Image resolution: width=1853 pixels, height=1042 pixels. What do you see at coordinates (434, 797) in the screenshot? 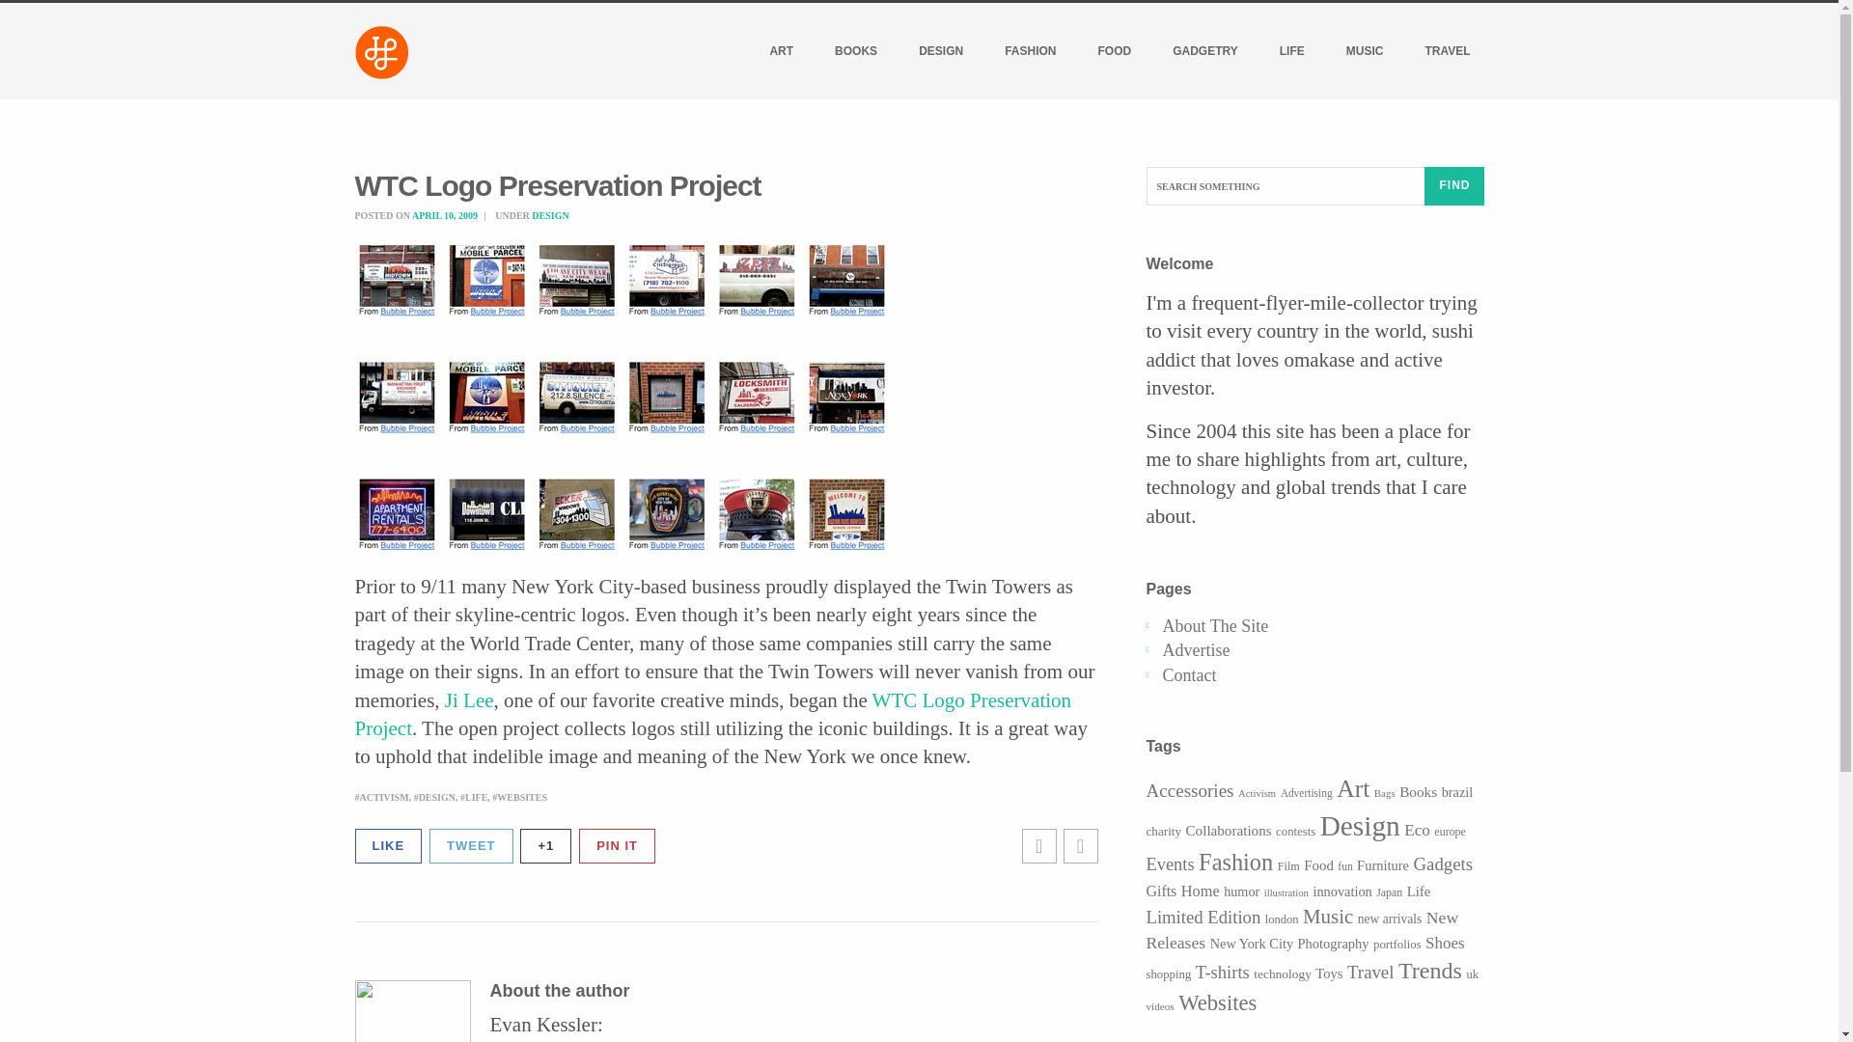
I see `DESIGN` at bounding box center [434, 797].